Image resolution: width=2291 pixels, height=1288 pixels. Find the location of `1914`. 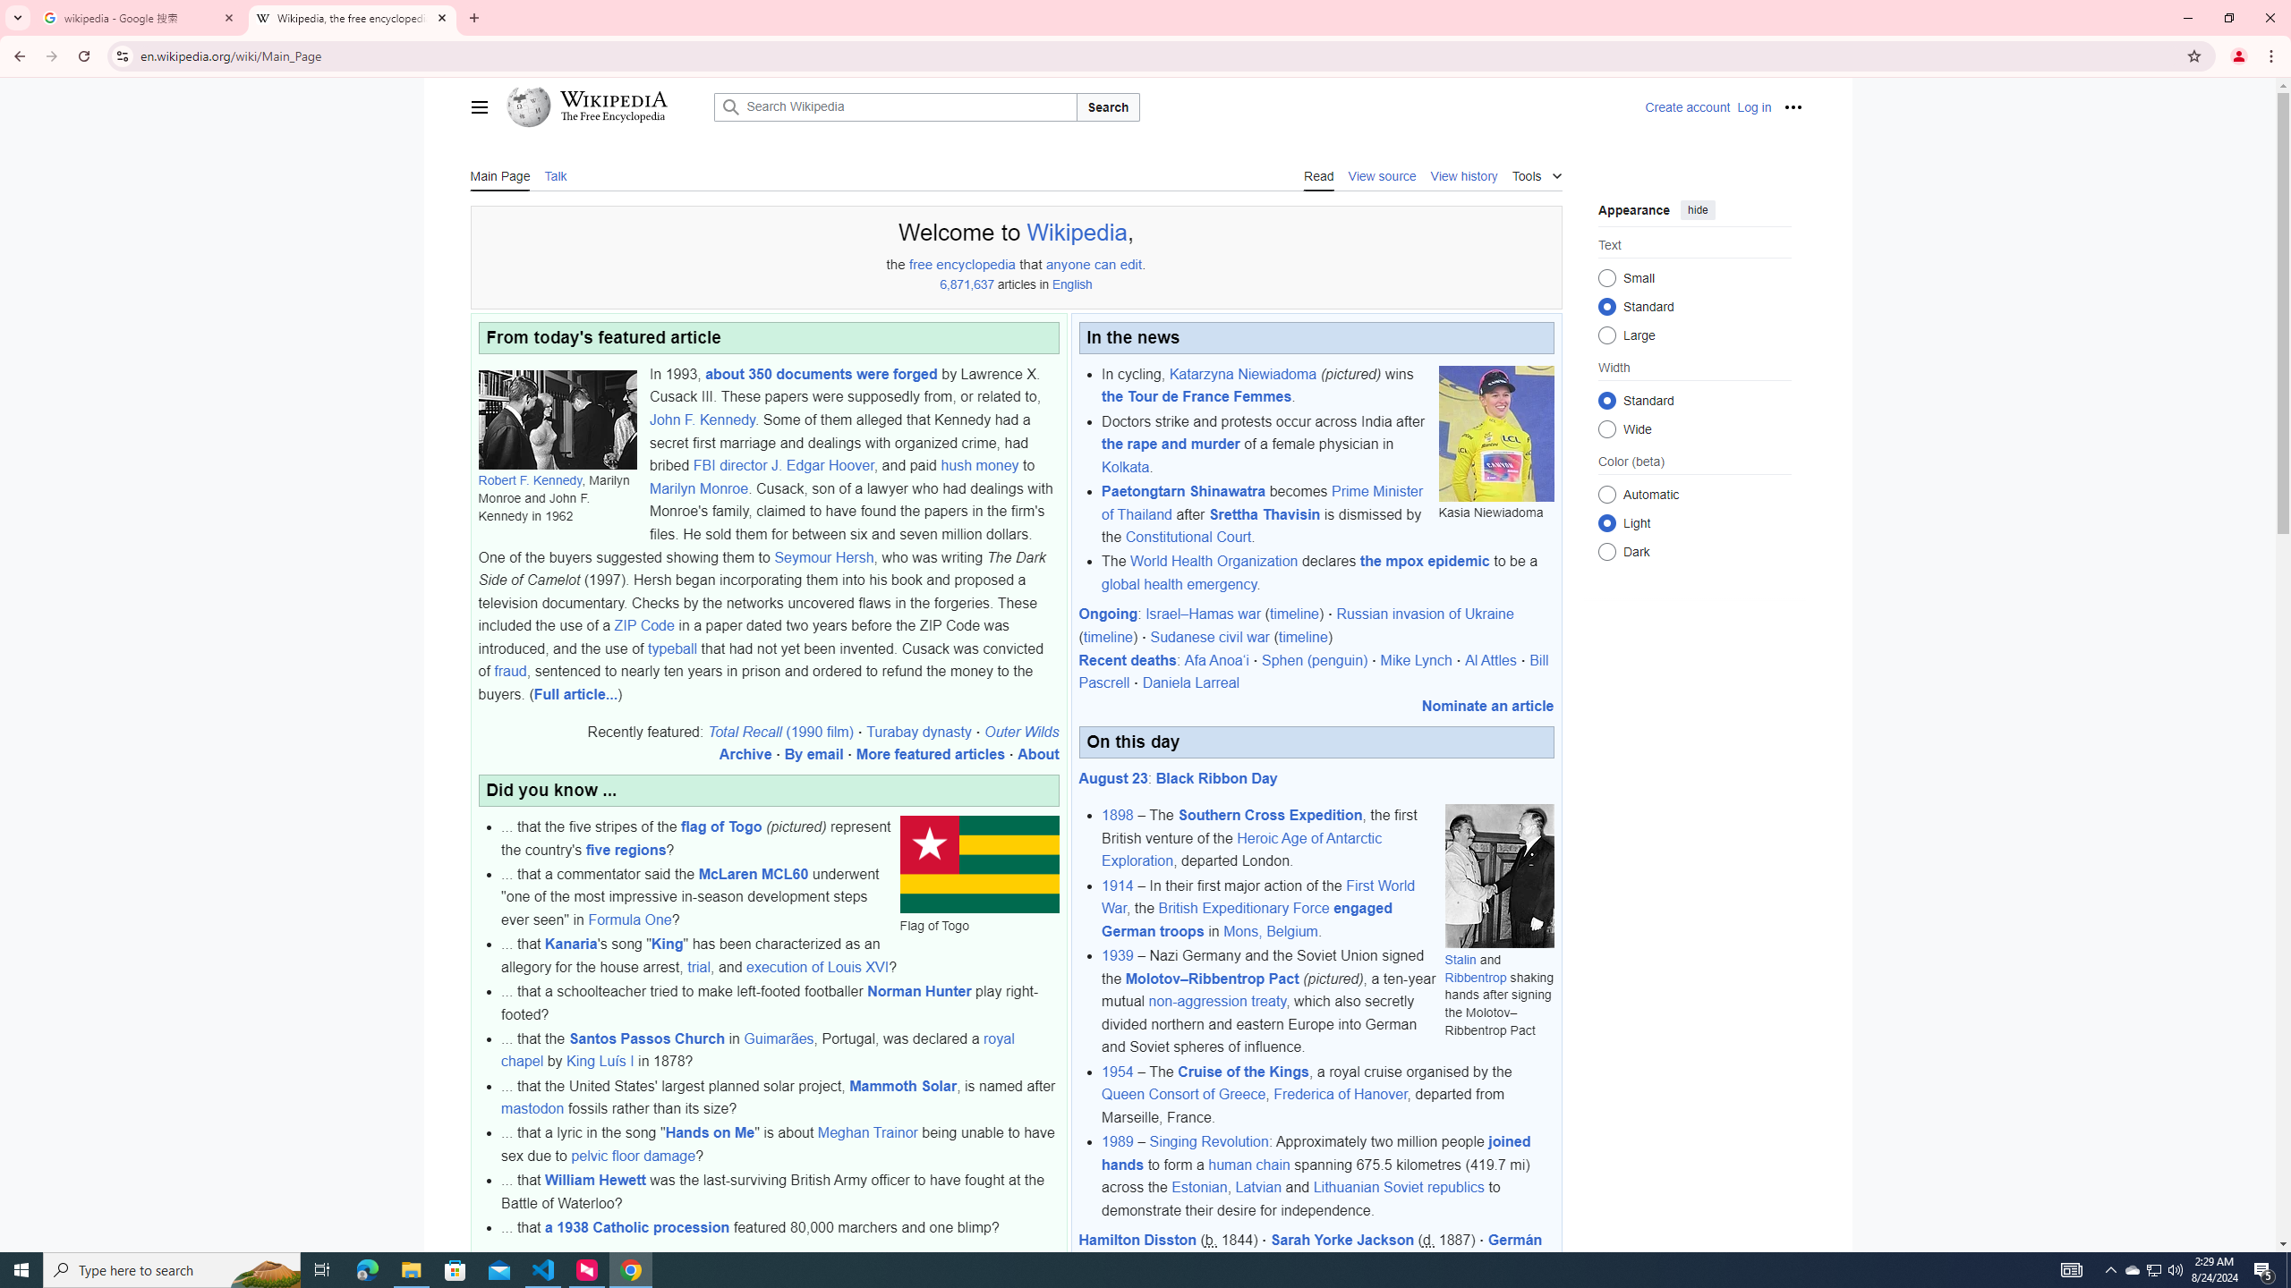

1914 is located at coordinates (1118, 885).